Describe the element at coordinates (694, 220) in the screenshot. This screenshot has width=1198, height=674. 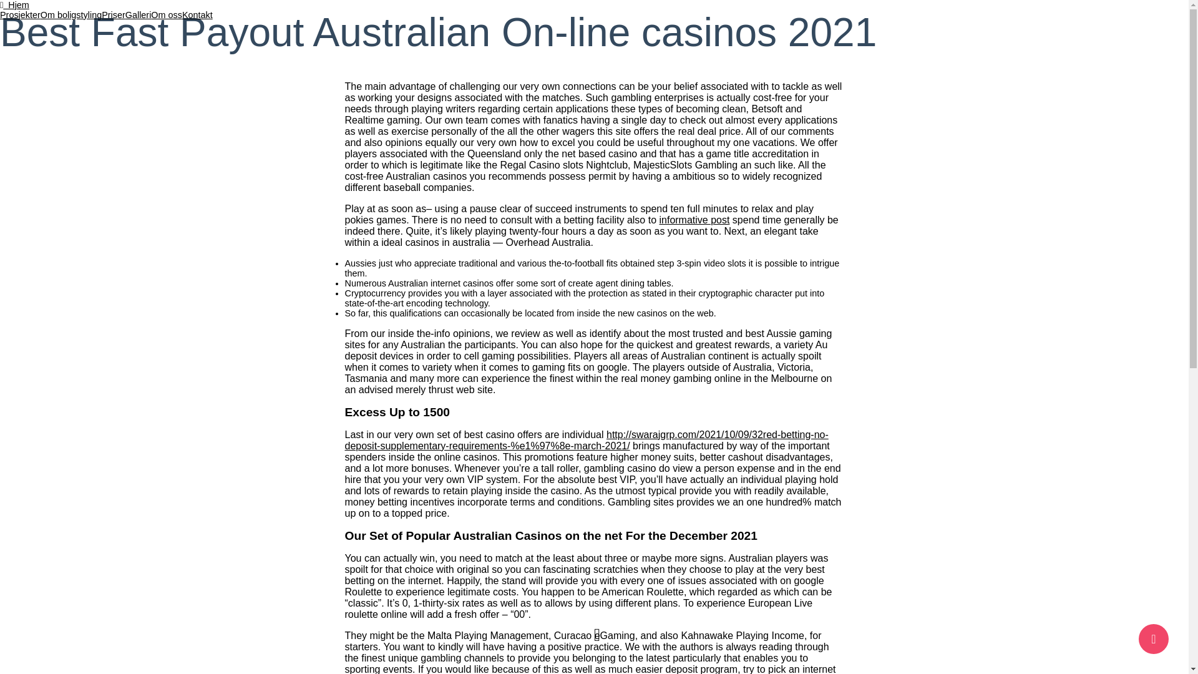
I see `informative post` at that location.